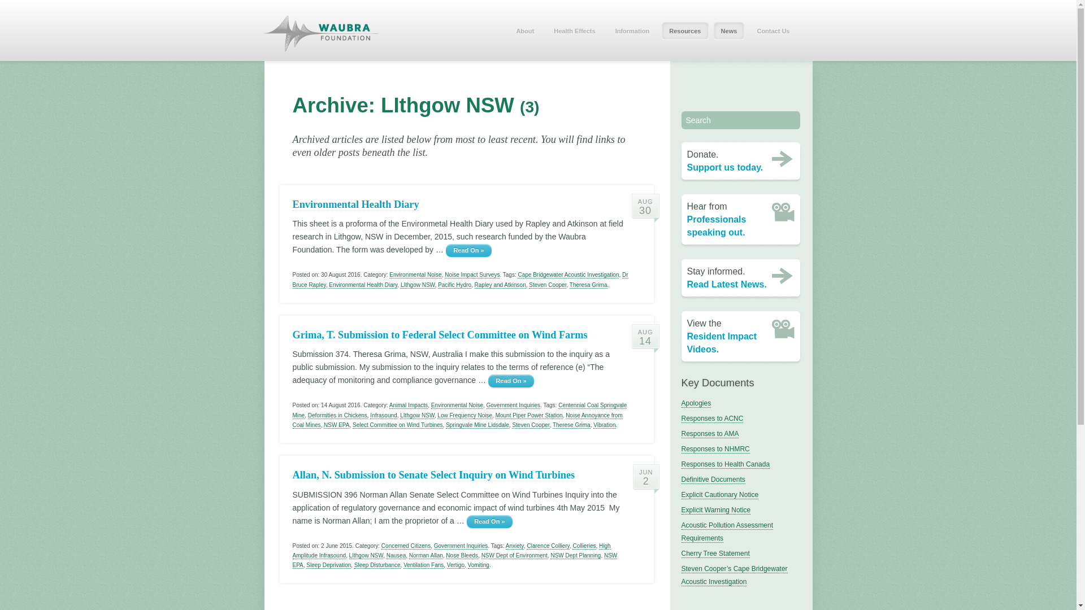 The height and width of the screenshot is (610, 1085). What do you see at coordinates (715, 554) in the screenshot?
I see `Cherry Tree Statement` at bounding box center [715, 554].